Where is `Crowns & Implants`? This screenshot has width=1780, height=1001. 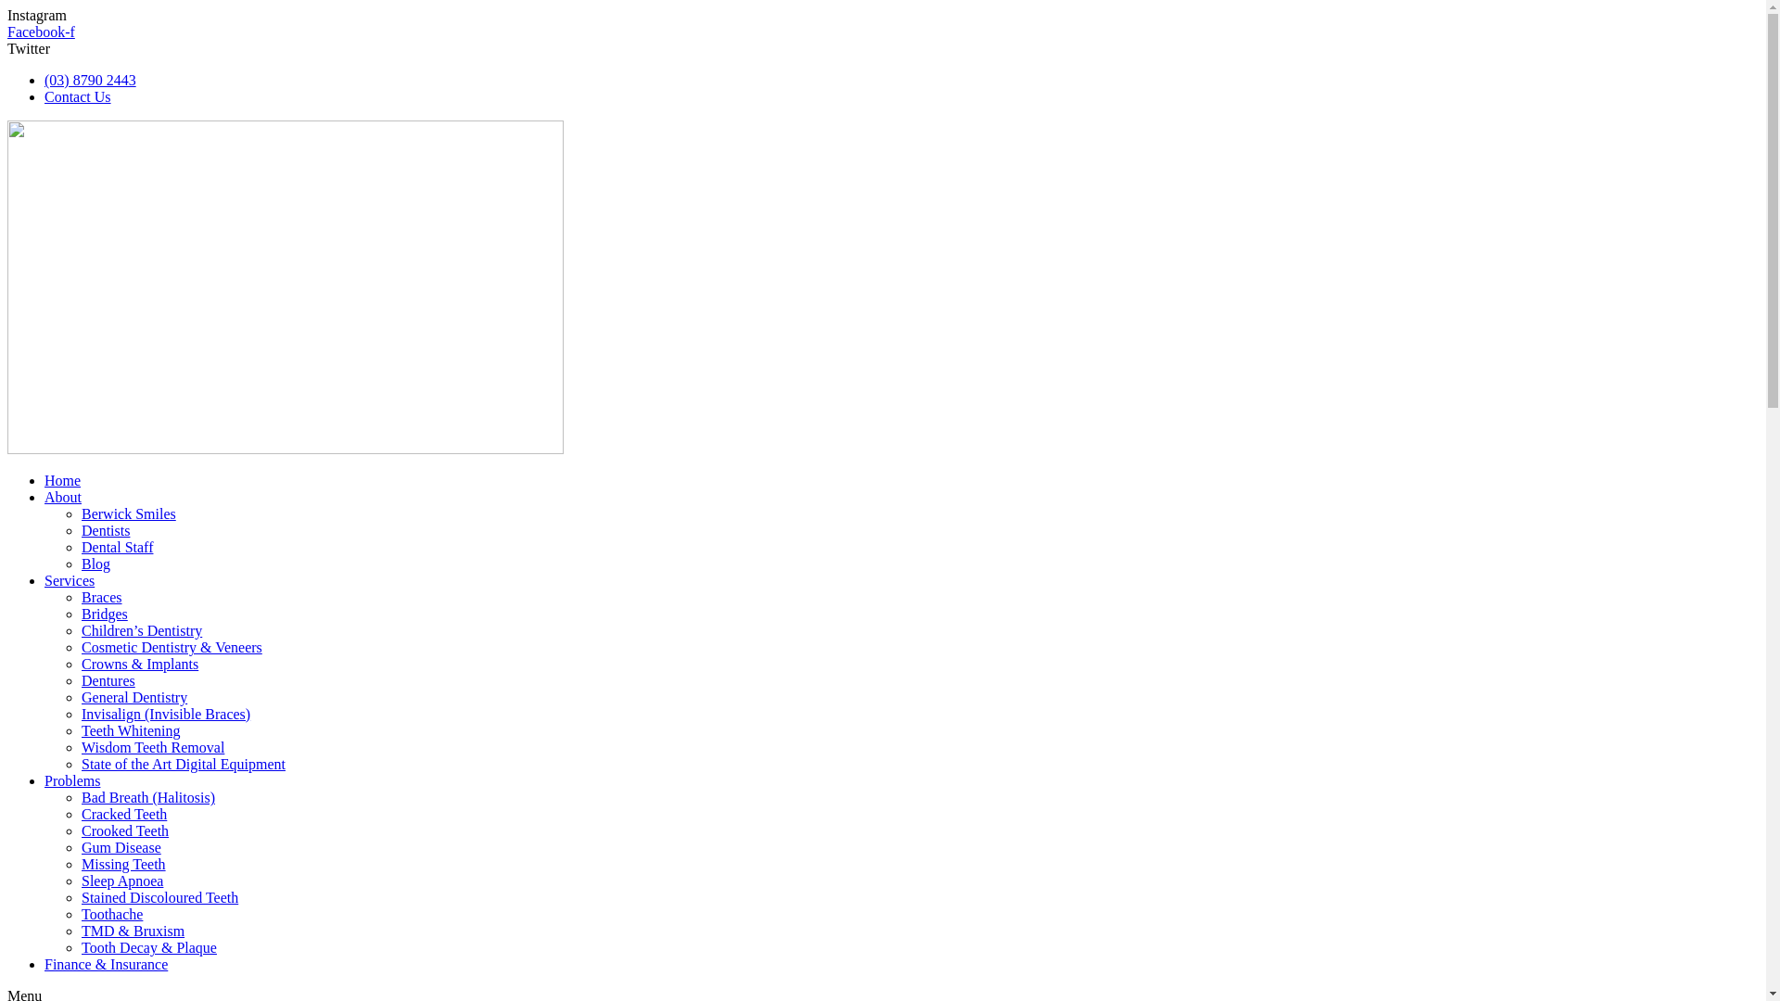 Crowns & Implants is located at coordinates (140, 664).